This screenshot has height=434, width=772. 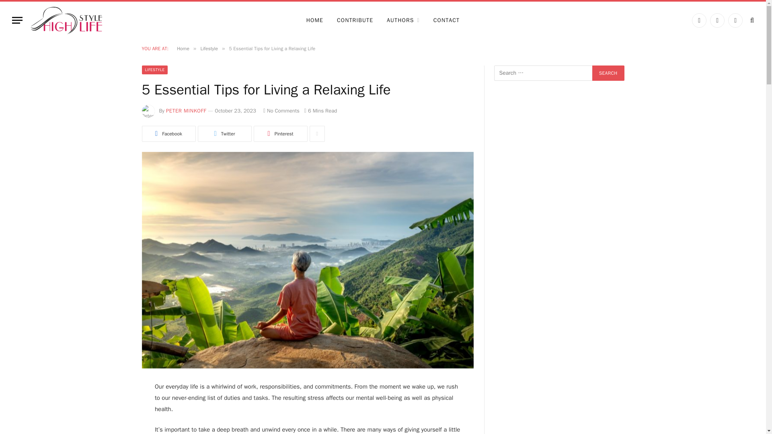 I want to click on Search, so click(x=608, y=73).